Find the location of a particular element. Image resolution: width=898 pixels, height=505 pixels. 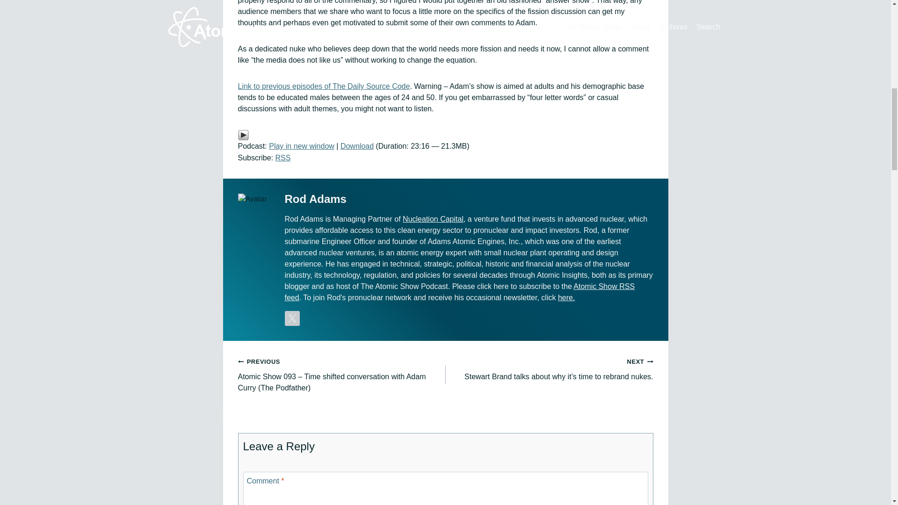

RSS is located at coordinates (283, 158).